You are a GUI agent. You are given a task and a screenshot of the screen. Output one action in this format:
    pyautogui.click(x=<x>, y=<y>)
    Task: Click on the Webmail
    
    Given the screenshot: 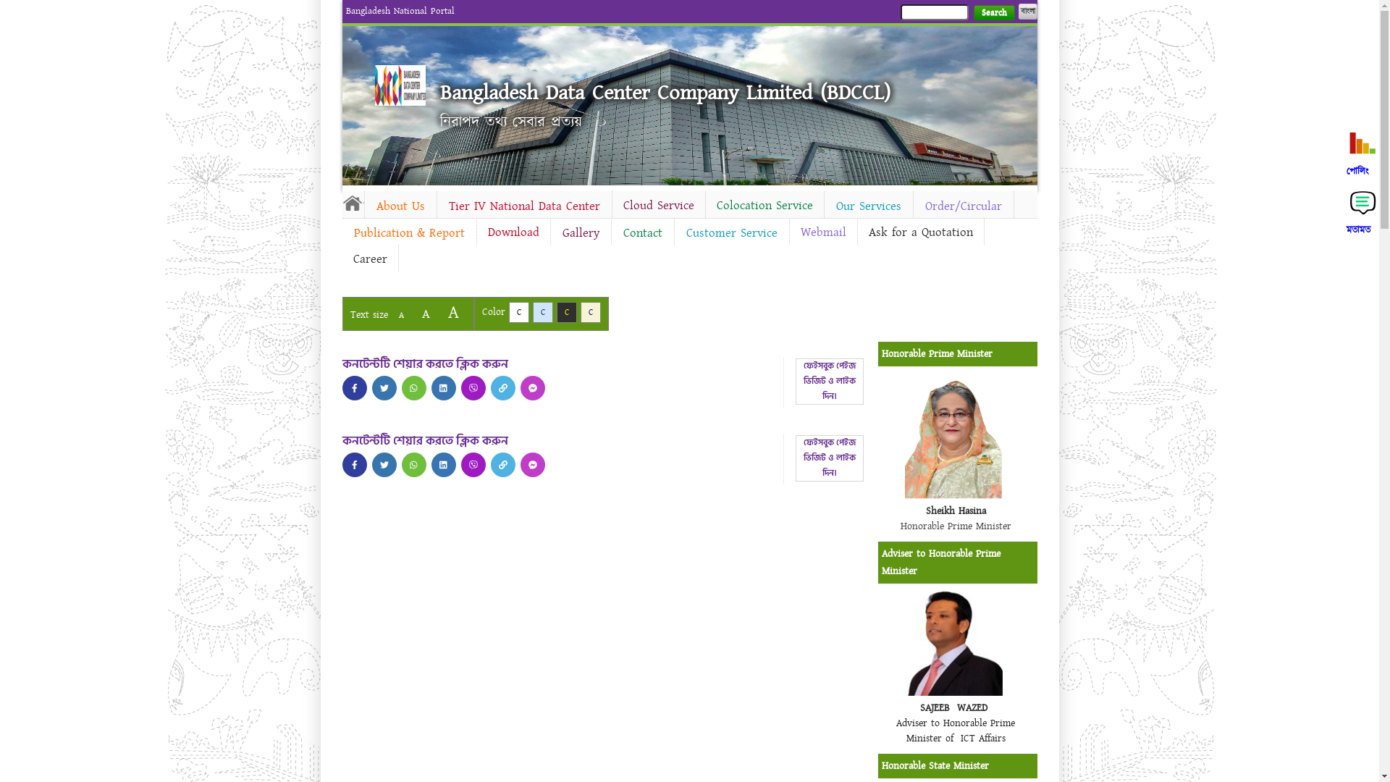 What is the action you would take?
    pyautogui.click(x=822, y=232)
    